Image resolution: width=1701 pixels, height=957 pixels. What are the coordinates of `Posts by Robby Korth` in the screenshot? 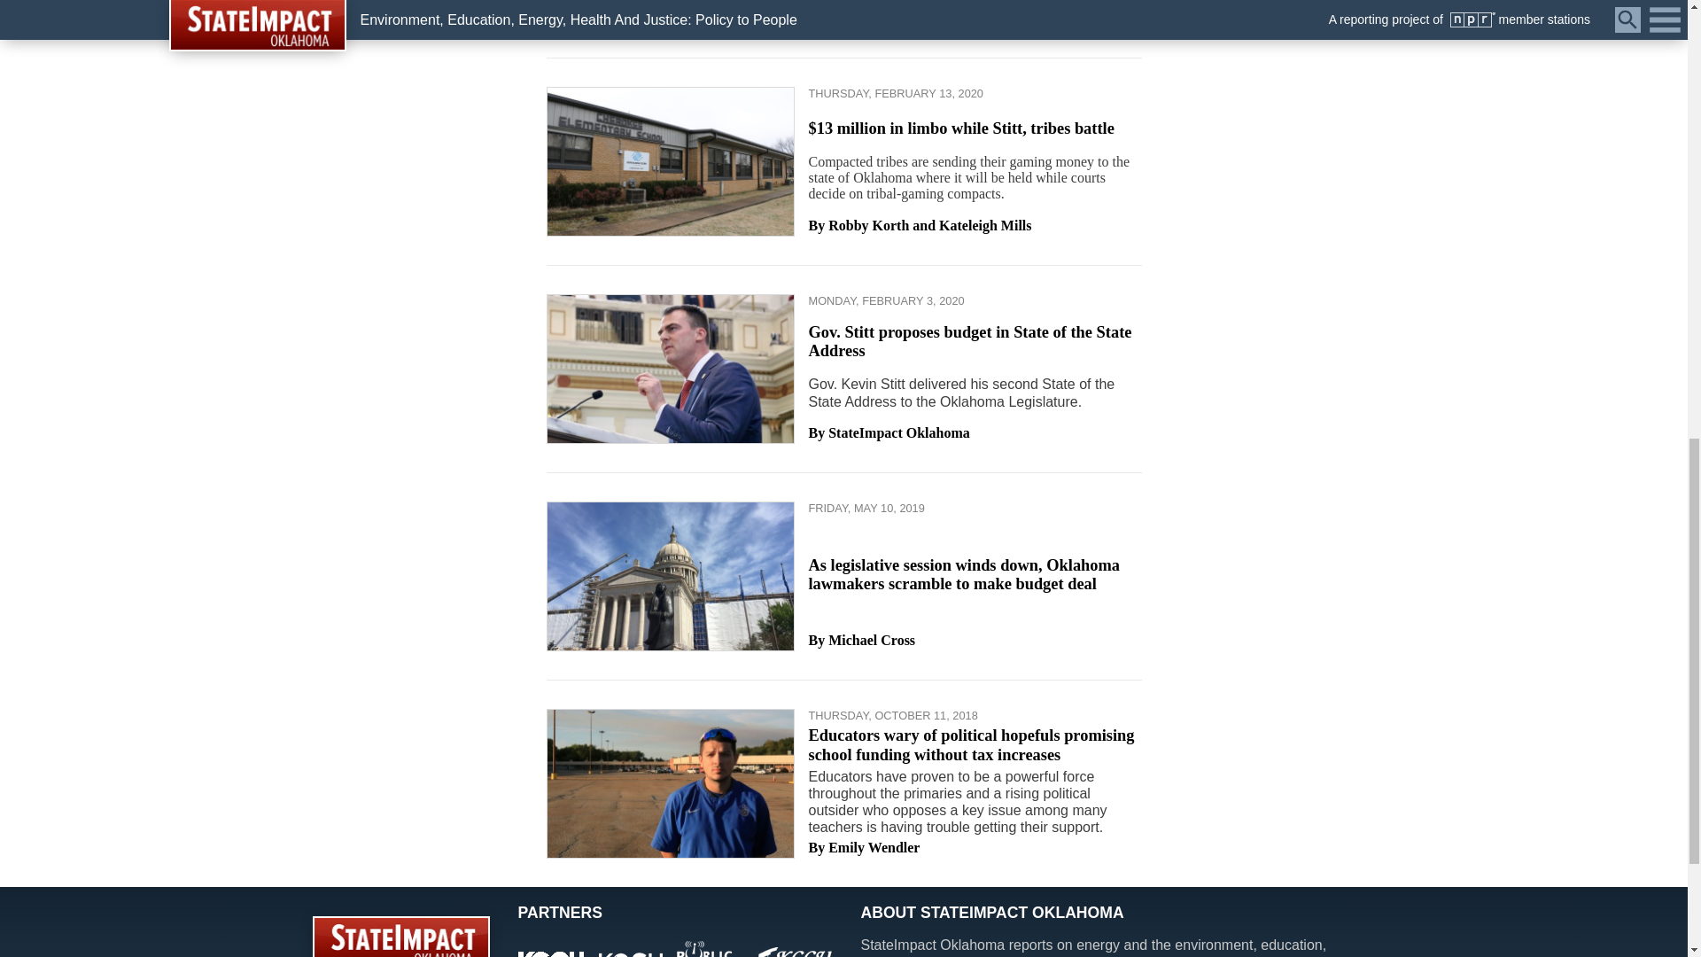 It's located at (868, 226).